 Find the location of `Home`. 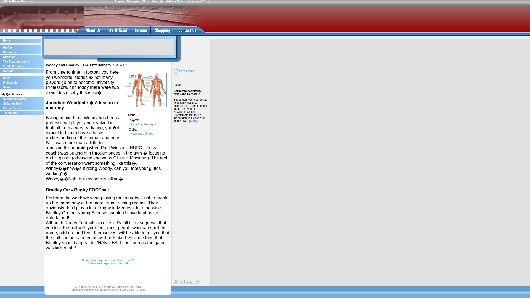

Home is located at coordinates (7, 41).